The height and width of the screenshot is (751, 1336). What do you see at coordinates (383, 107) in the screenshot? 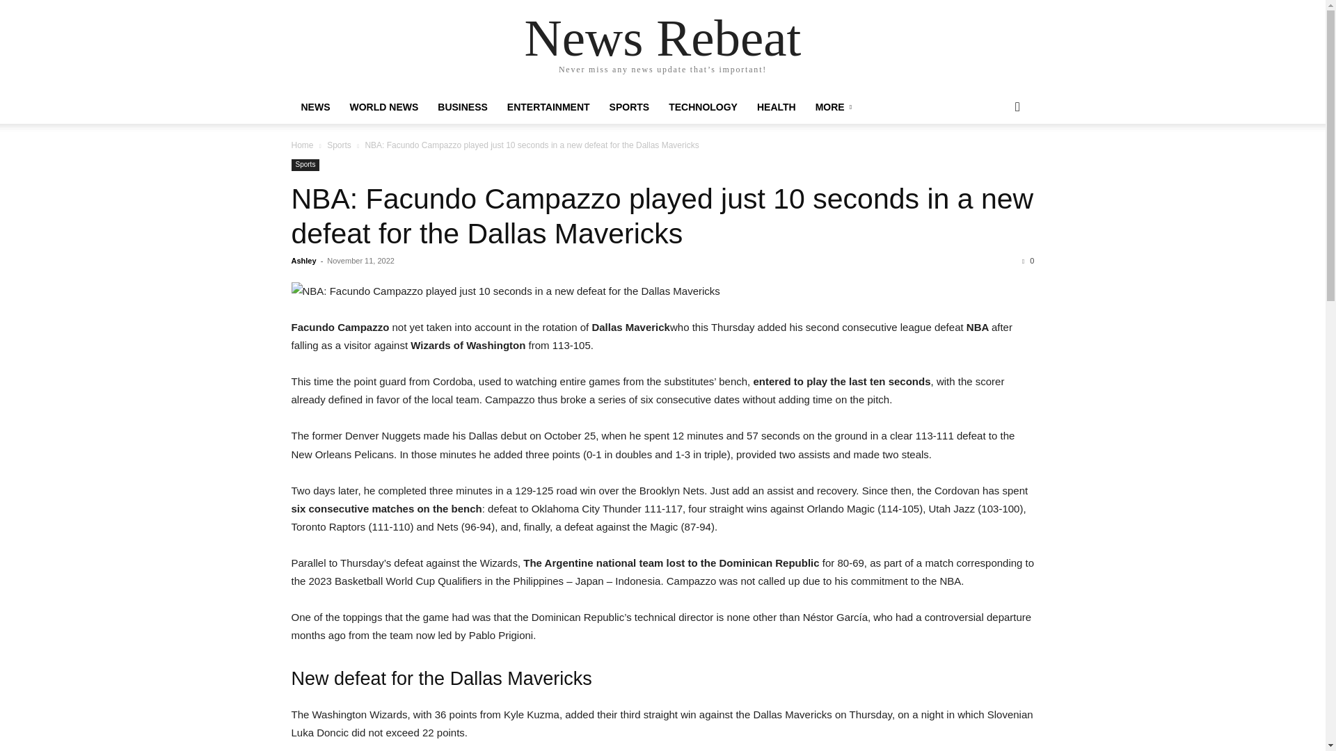
I see `WORLD NEWS` at bounding box center [383, 107].